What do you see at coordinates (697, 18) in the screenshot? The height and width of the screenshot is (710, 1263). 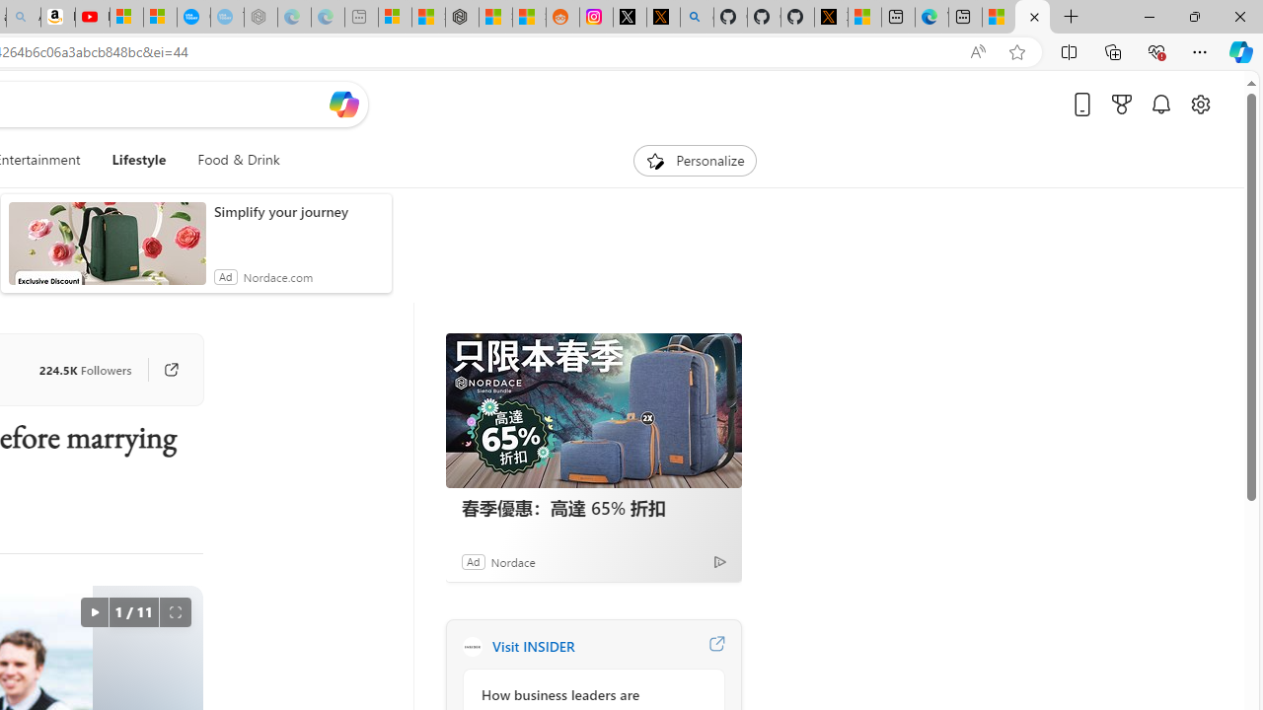 I see `github - Search` at bounding box center [697, 18].